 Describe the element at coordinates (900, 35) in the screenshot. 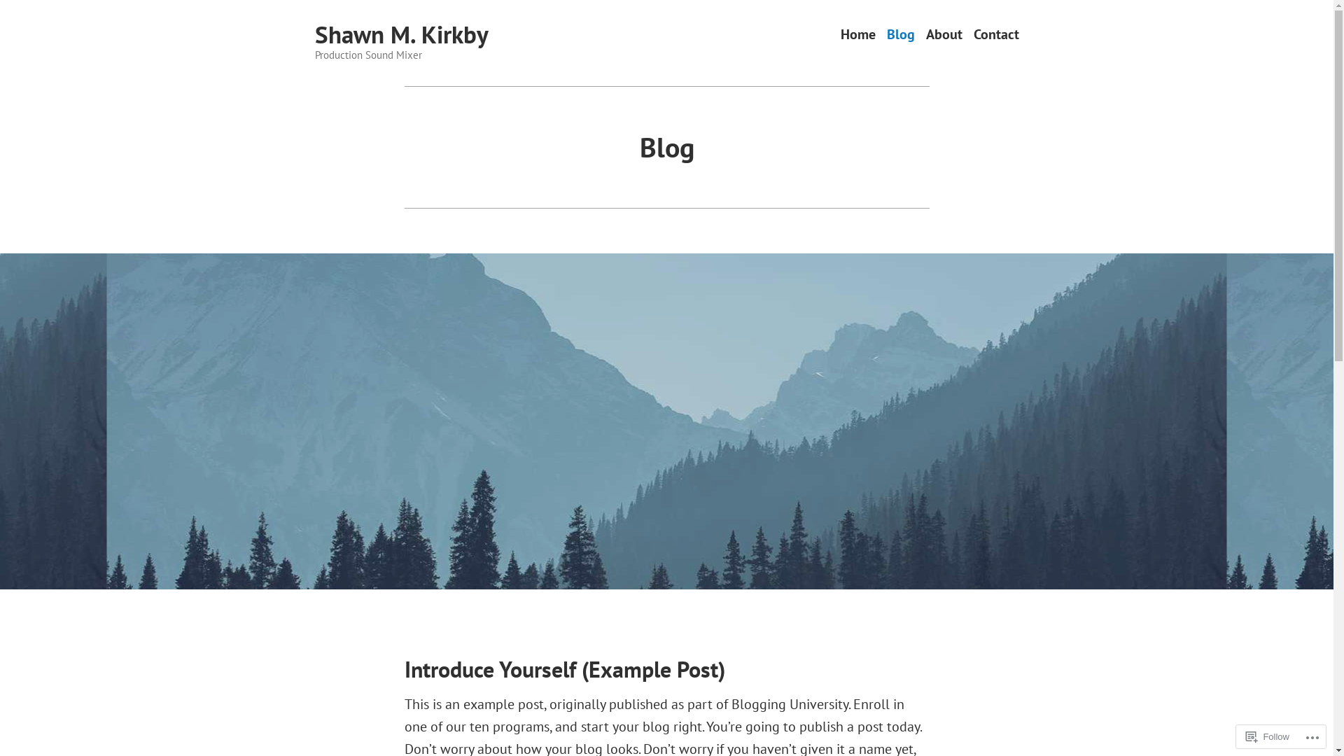

I see `Blog` at that location.